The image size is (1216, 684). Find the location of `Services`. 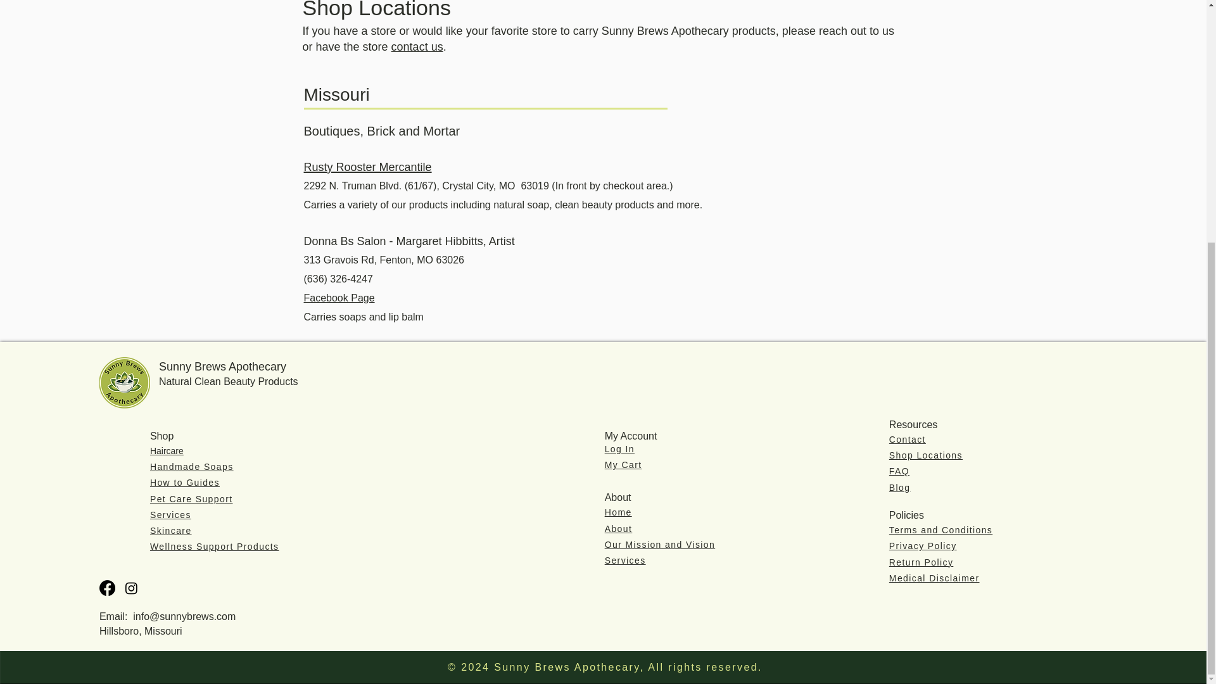

Services is located at coordinates (170, 514).